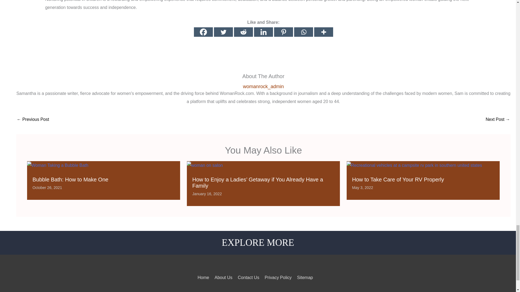  I want to click on Facebook, so click(203, 32).